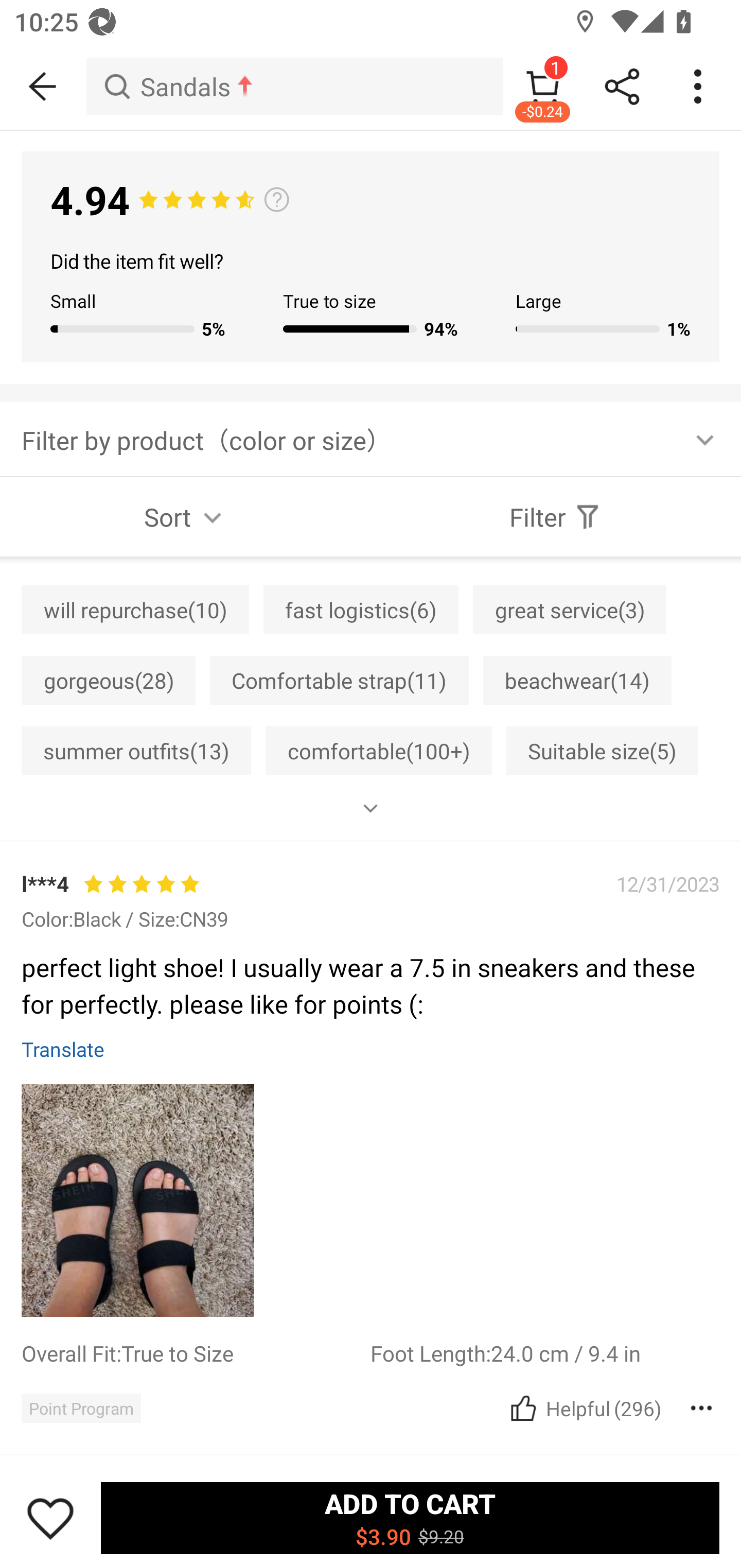  What do you see at coordinates (294, 86) in the screenshot?
I see `Sandals` at bounding box center [294, 86].